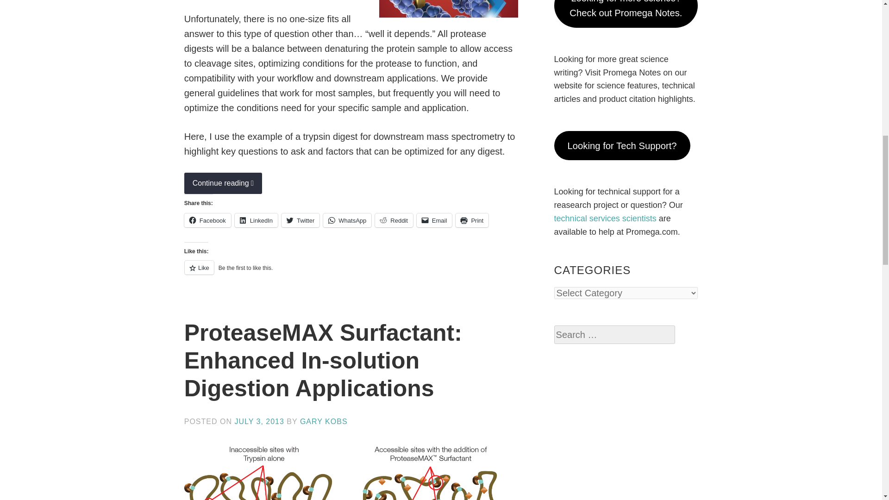 Image resolution: width=889 pixels, height=500 pixels. What do you see at coordinates (394, 220) in the screenshot?
I see `Click to share on Reddit` at bounding box center [394, 220].